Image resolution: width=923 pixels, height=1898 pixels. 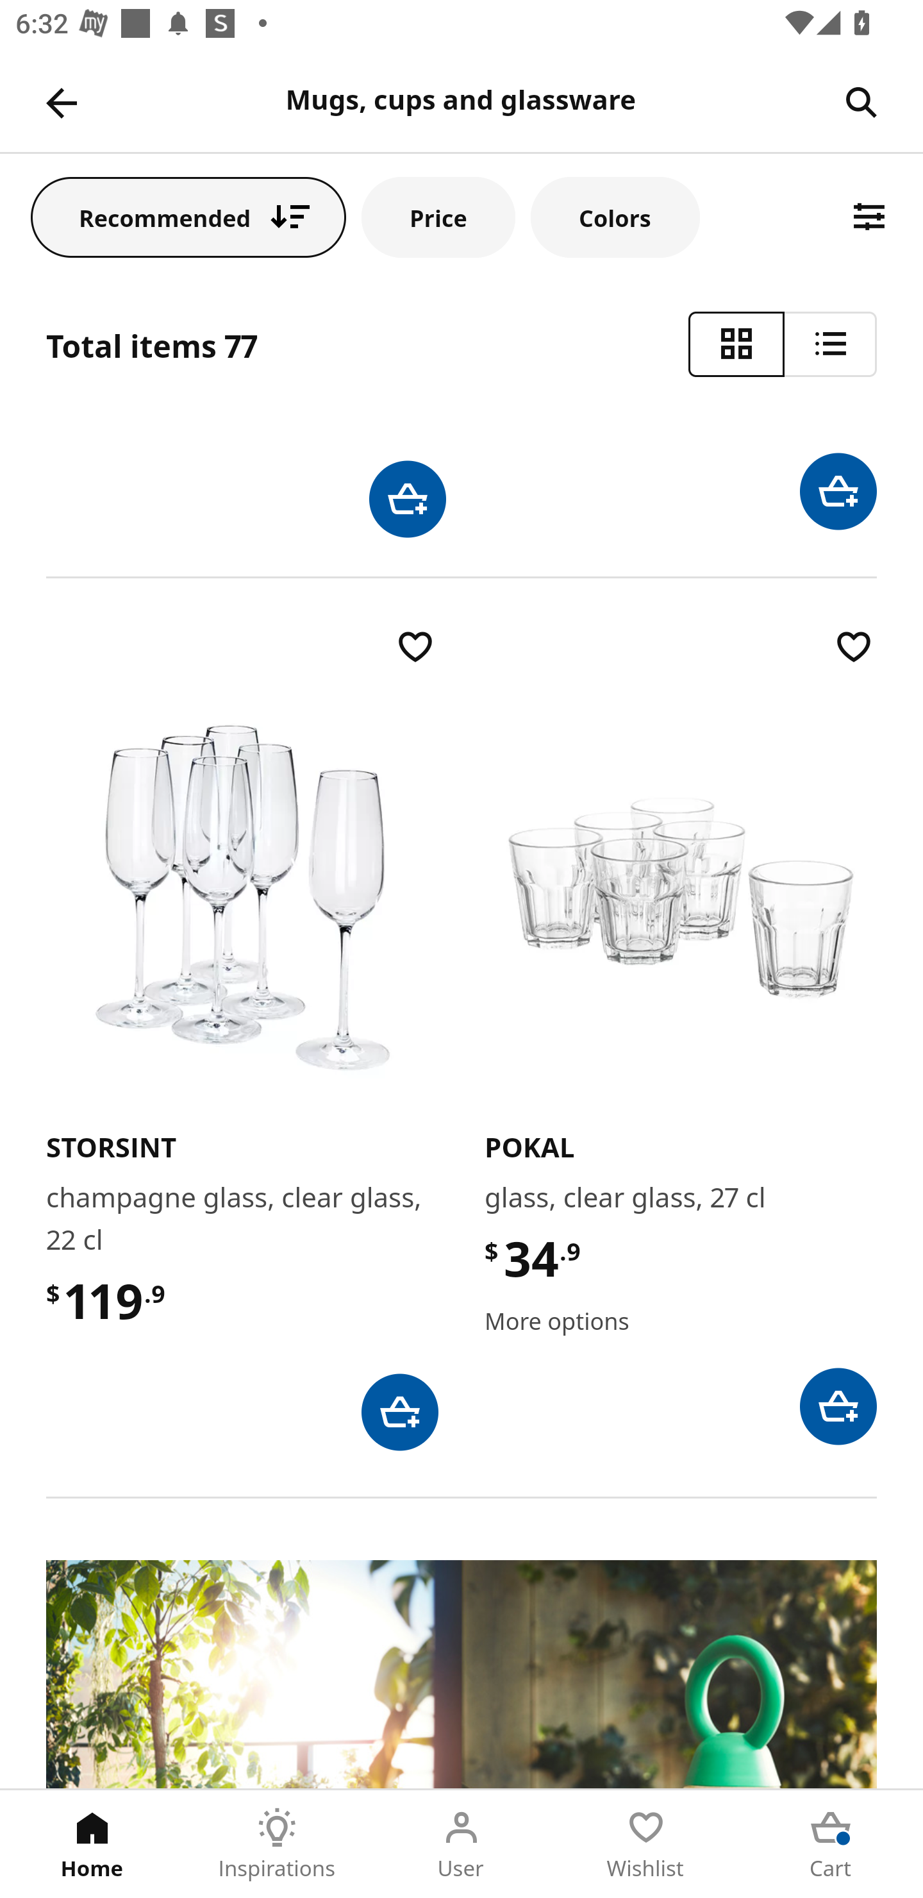 What do you see at coordinates (92, 1844) in the screenshot?
I see `Home
Tab 1 of 5` at bounding box center [92, 1844].